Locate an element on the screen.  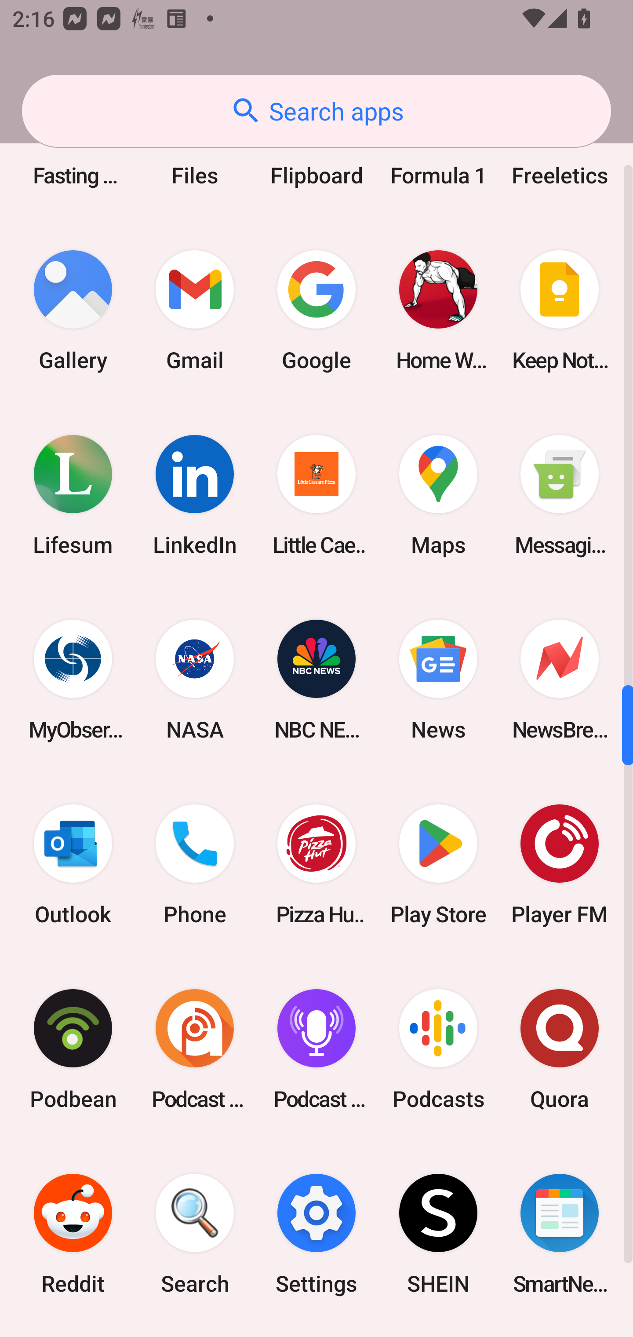
Pizza Hut HK & Macau is located at coordinates (316, 865).